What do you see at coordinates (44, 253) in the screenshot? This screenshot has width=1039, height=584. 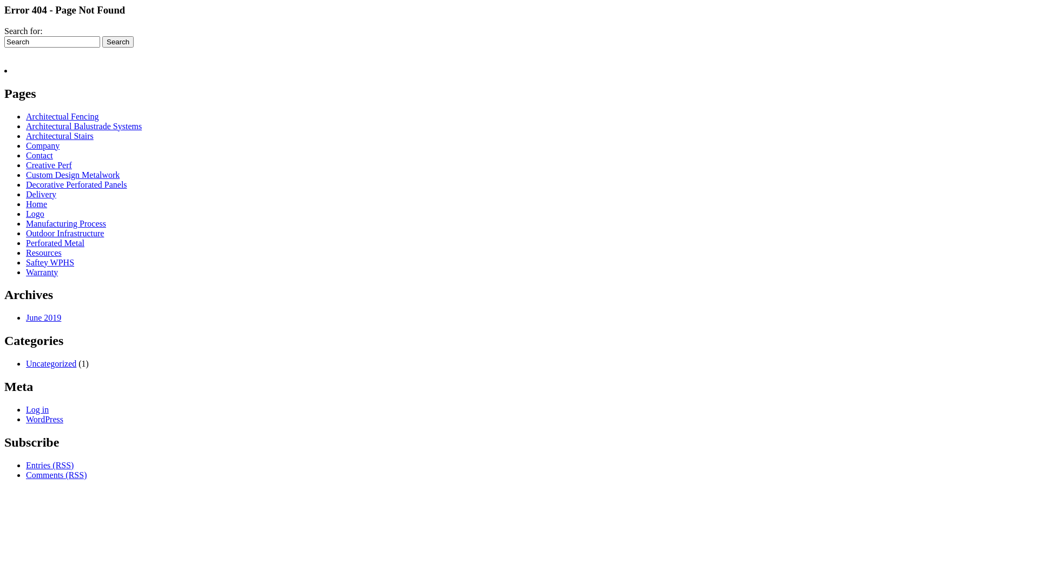 I see `Resources` at bounding box center [44, 253].